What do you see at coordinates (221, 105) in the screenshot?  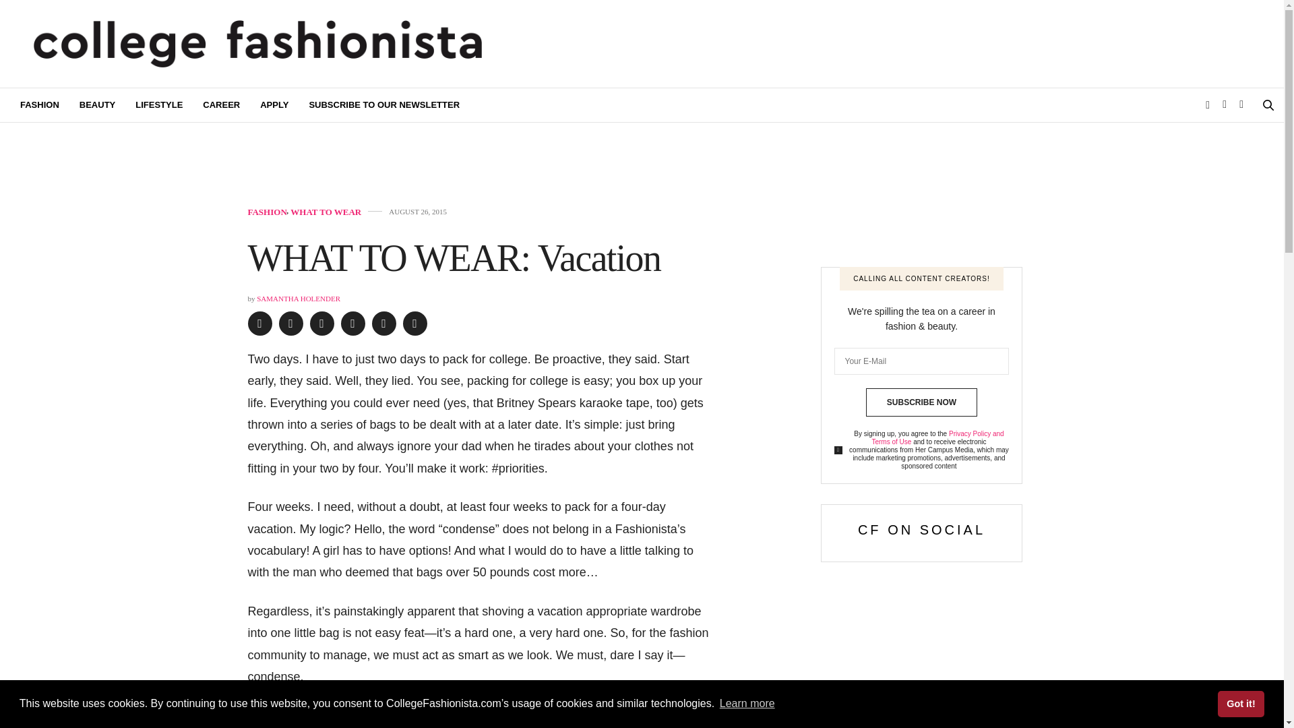 I see `CAREER` at bounding box center [221, 105].